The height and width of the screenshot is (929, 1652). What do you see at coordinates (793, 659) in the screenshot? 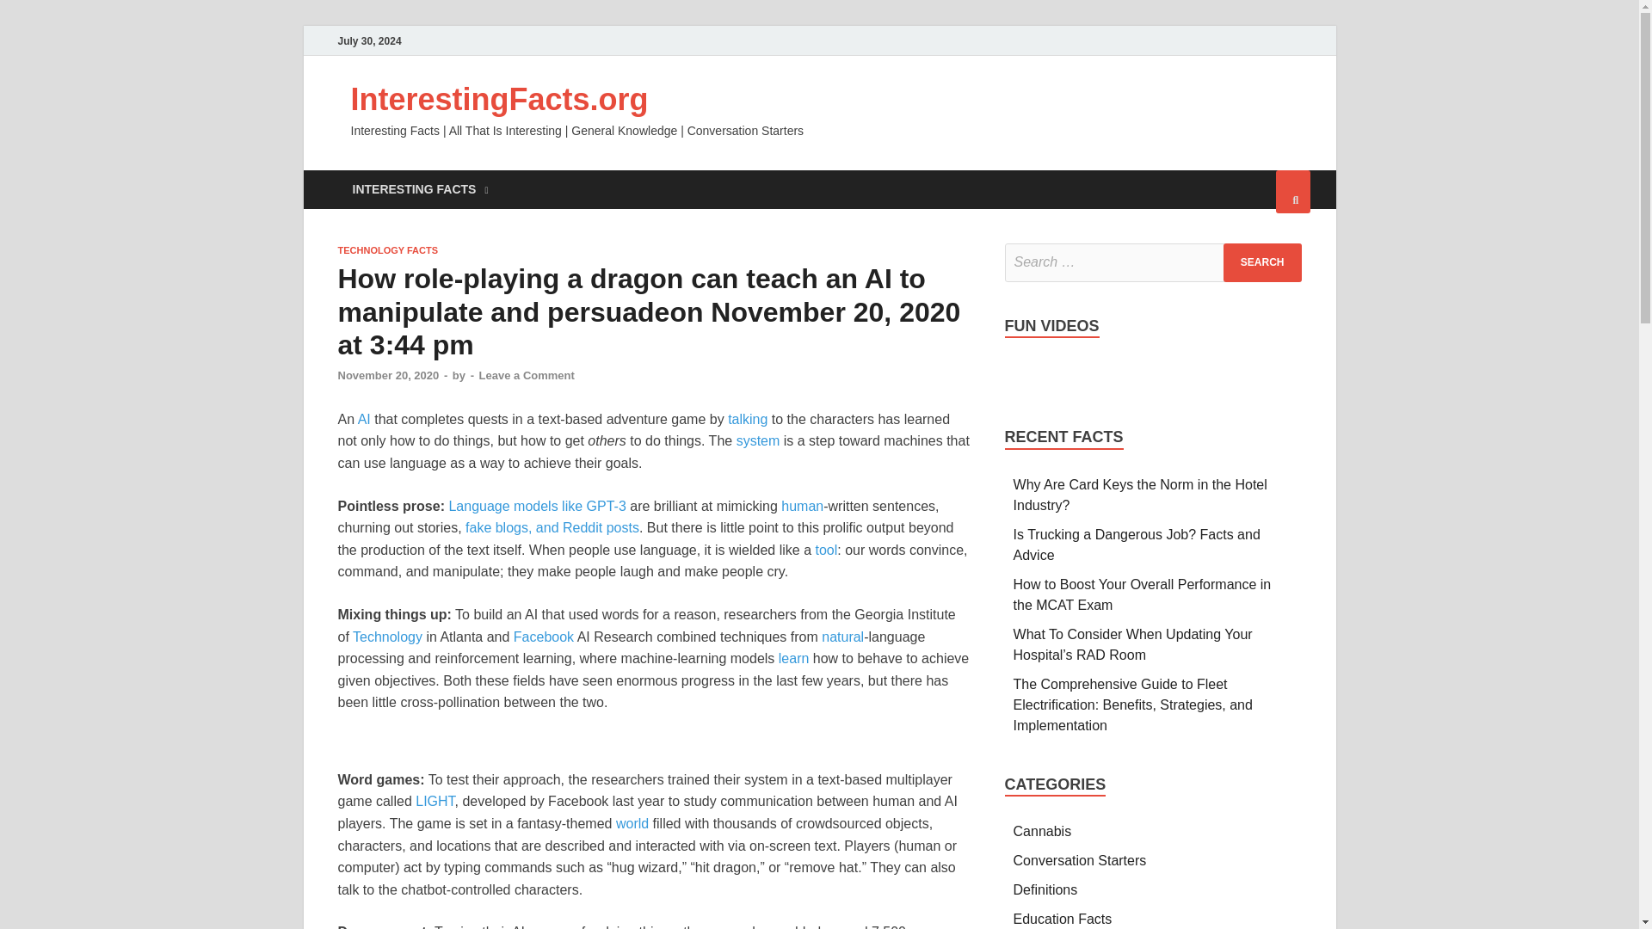
I see `learn` at bounding box center [793, 659].